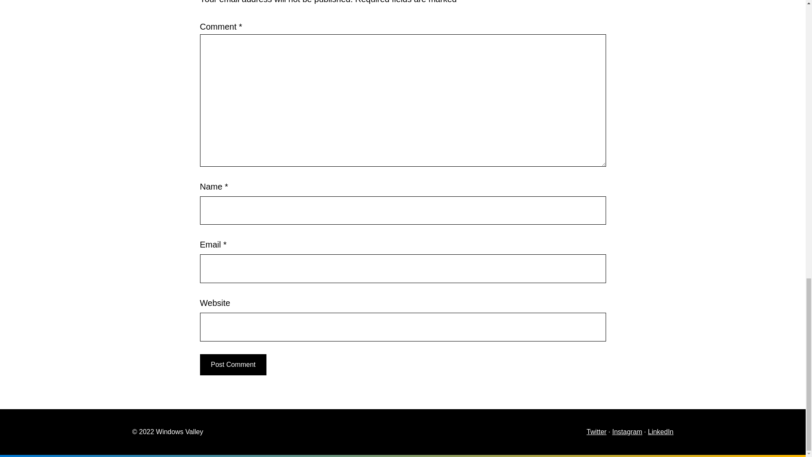  What do you see at coordinates (627, 432) in the screenshot?
I see `Instagram` at bounding box center [627, 432].